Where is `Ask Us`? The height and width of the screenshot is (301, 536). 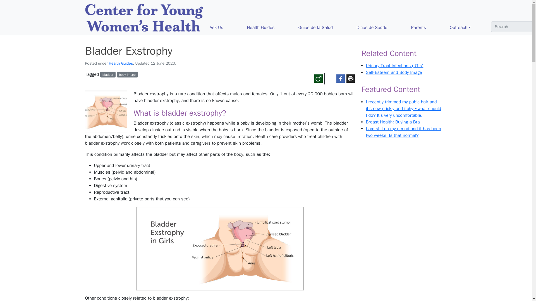
Ask Us is located at coordinates (226, 27).